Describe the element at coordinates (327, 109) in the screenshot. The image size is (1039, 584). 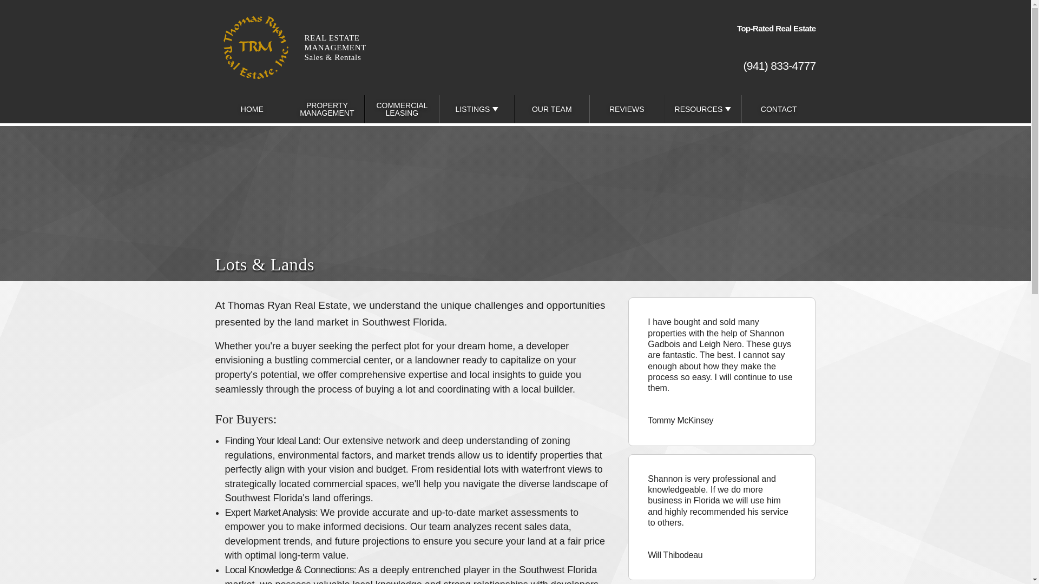
I see `PROPERTY MANAGEMENT` at that location.